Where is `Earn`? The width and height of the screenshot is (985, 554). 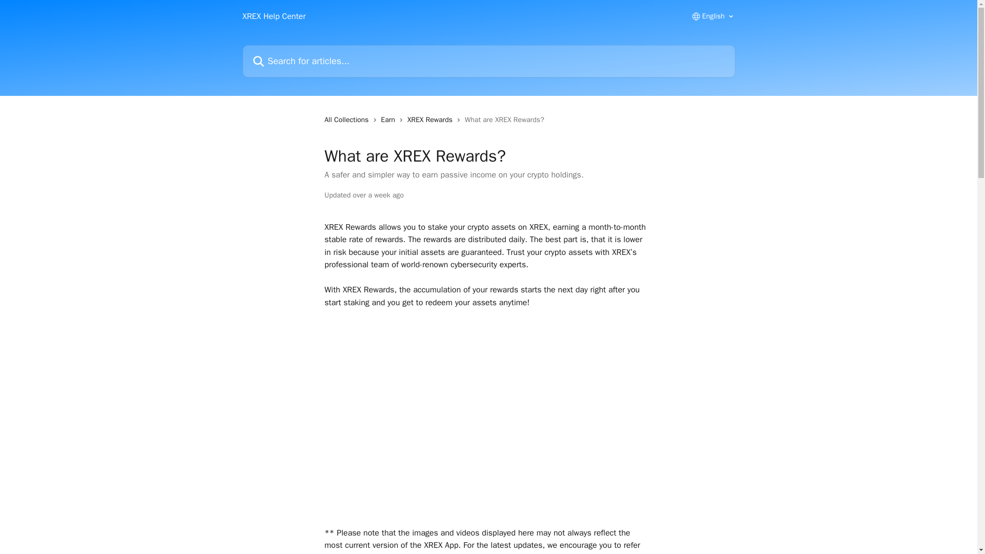
Earn is located at coordinates (390, 120).